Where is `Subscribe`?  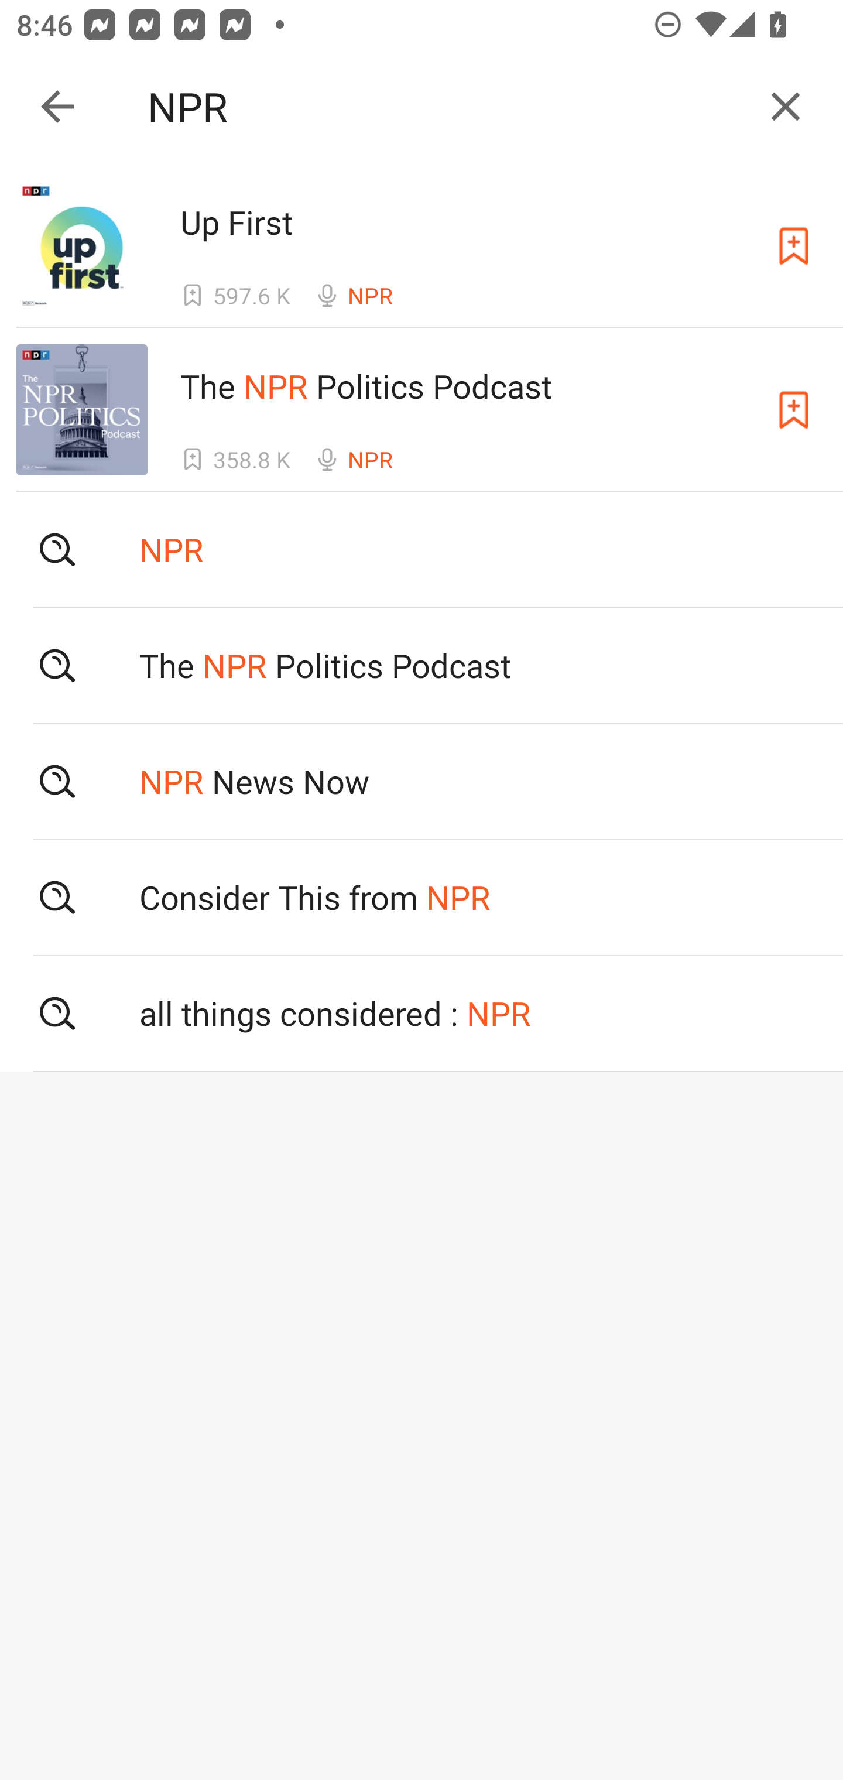
Subscribe is located at coordinates (794, 246).